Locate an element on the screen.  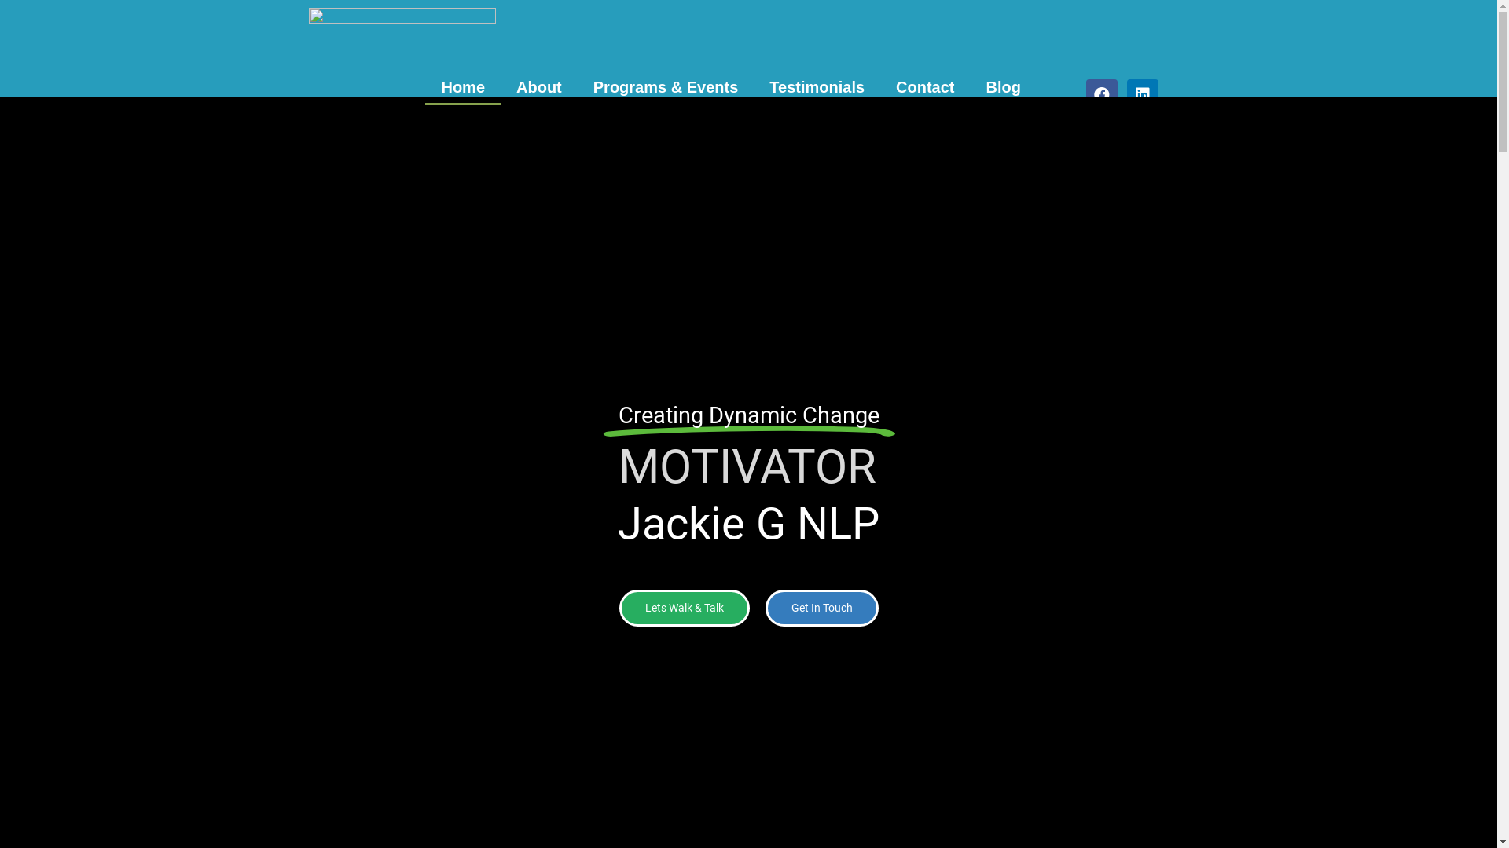
Programs & Events is located at coordinates (666, 87).